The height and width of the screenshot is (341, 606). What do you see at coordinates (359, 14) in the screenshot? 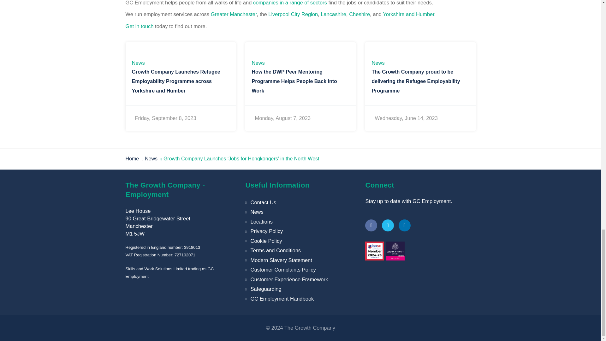
I see `Cheshire` at bounding box center [359, 14].